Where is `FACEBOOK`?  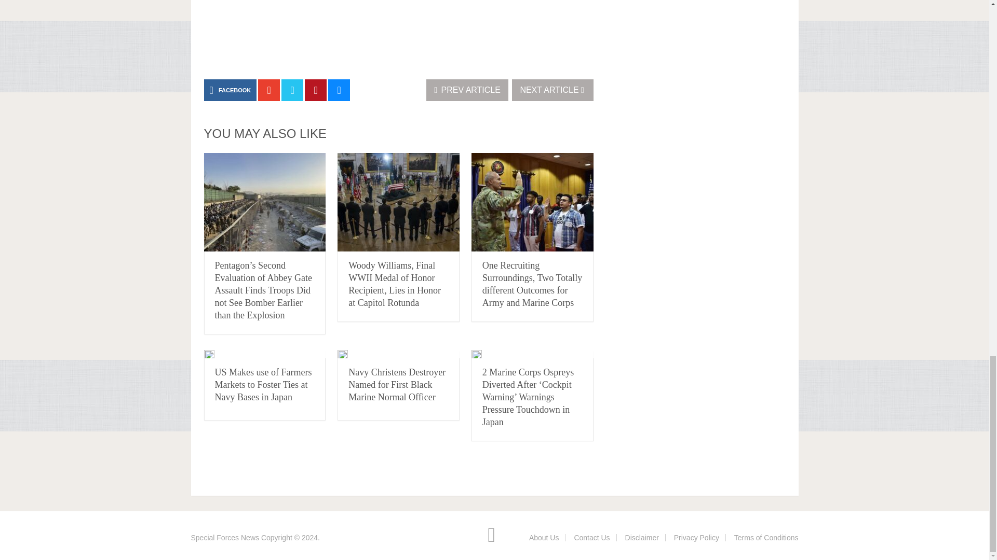 FACEBOOK is located at coordinates (230, 90).